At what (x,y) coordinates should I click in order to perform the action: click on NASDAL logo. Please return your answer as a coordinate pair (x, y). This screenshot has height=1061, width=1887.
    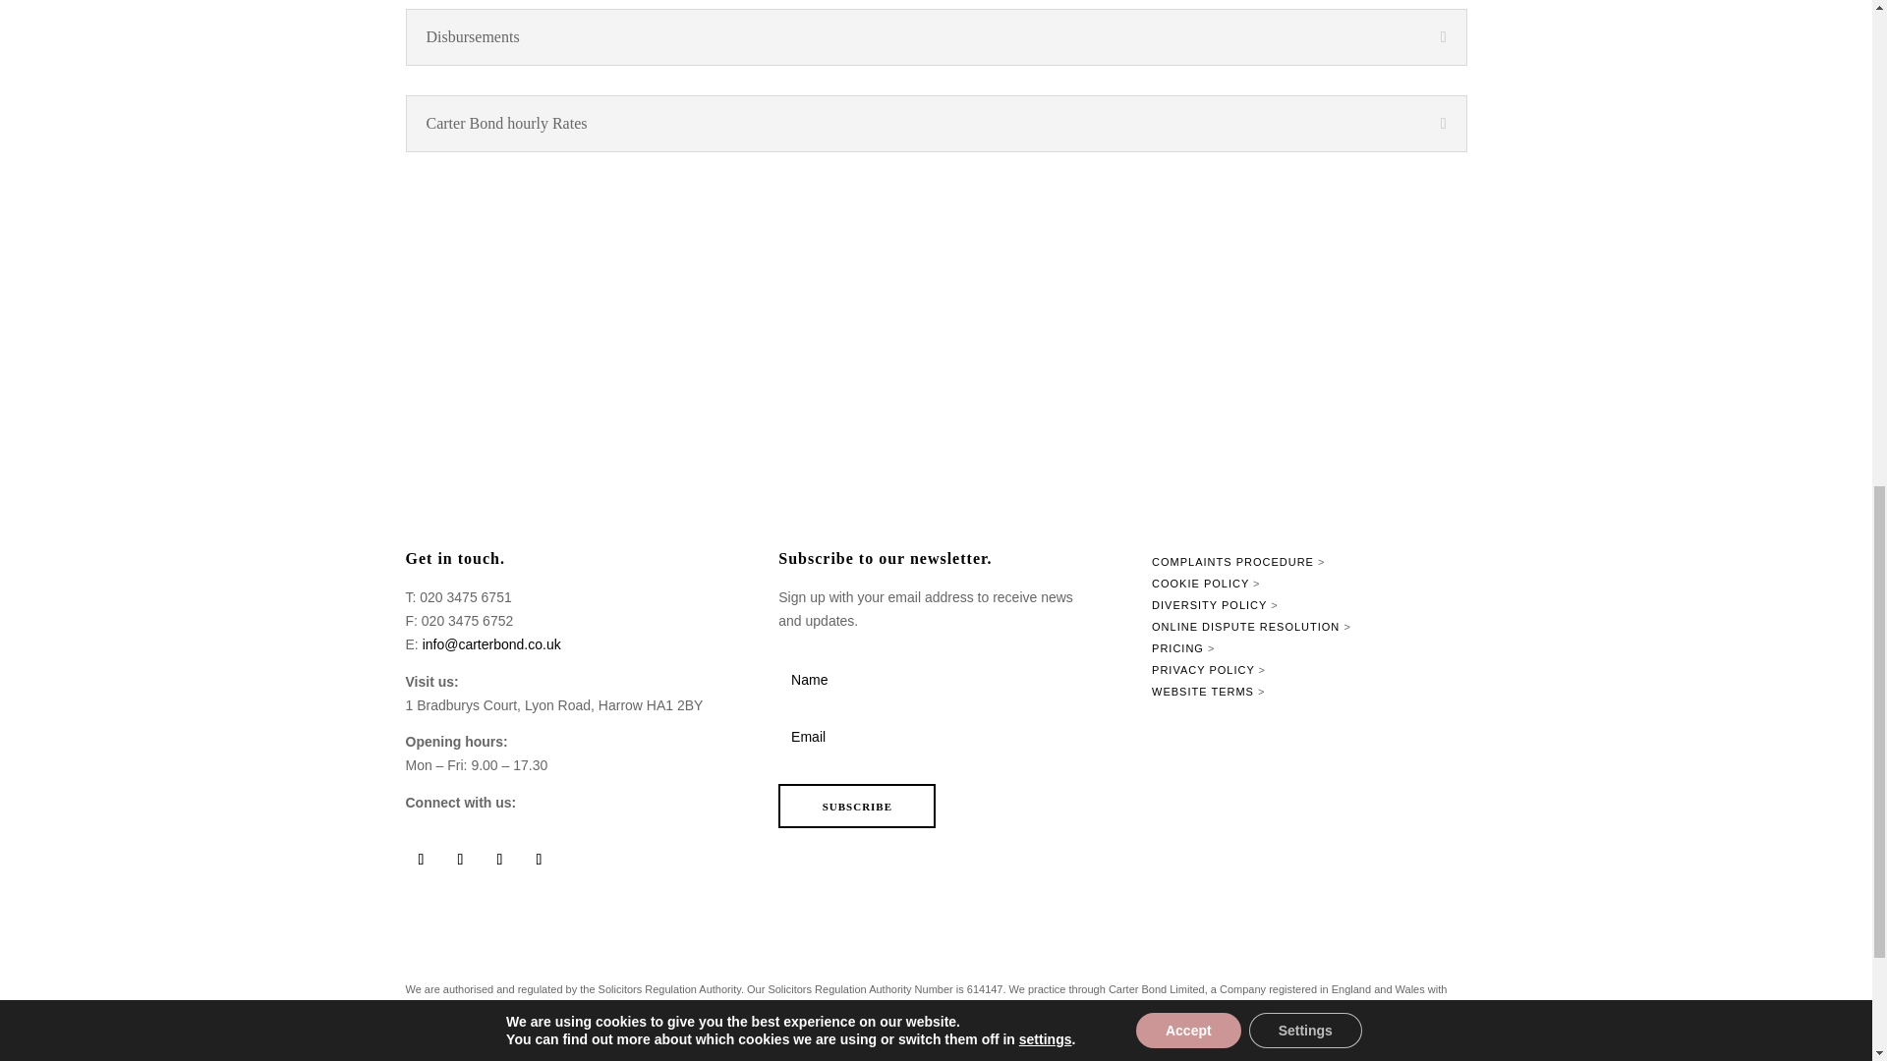
    Looking at the image, I should click on (1209, 422).